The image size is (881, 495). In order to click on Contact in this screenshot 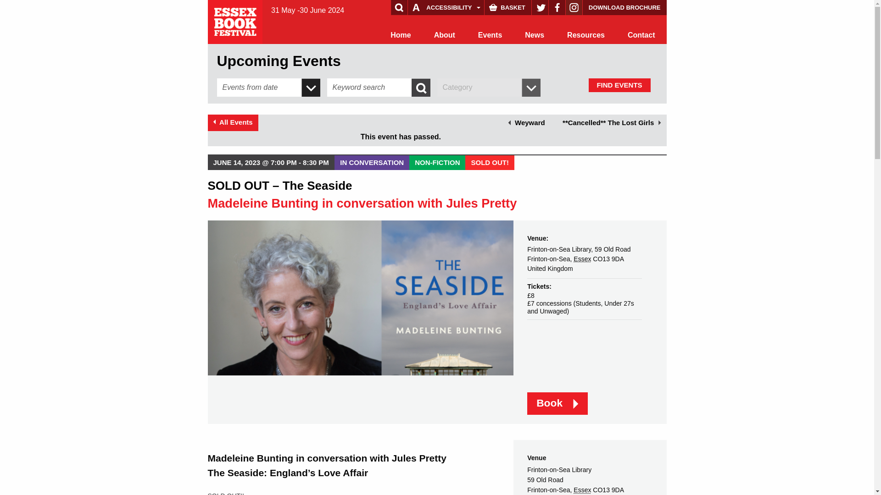, I will do `click(641, 35)`.